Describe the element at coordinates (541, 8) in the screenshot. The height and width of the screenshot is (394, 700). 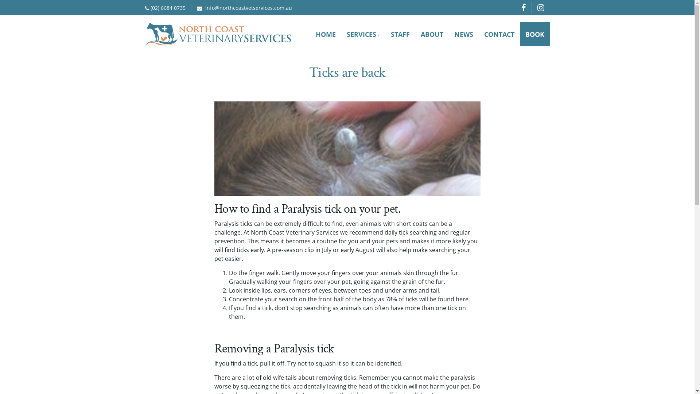
I see `Instagram` at that location.